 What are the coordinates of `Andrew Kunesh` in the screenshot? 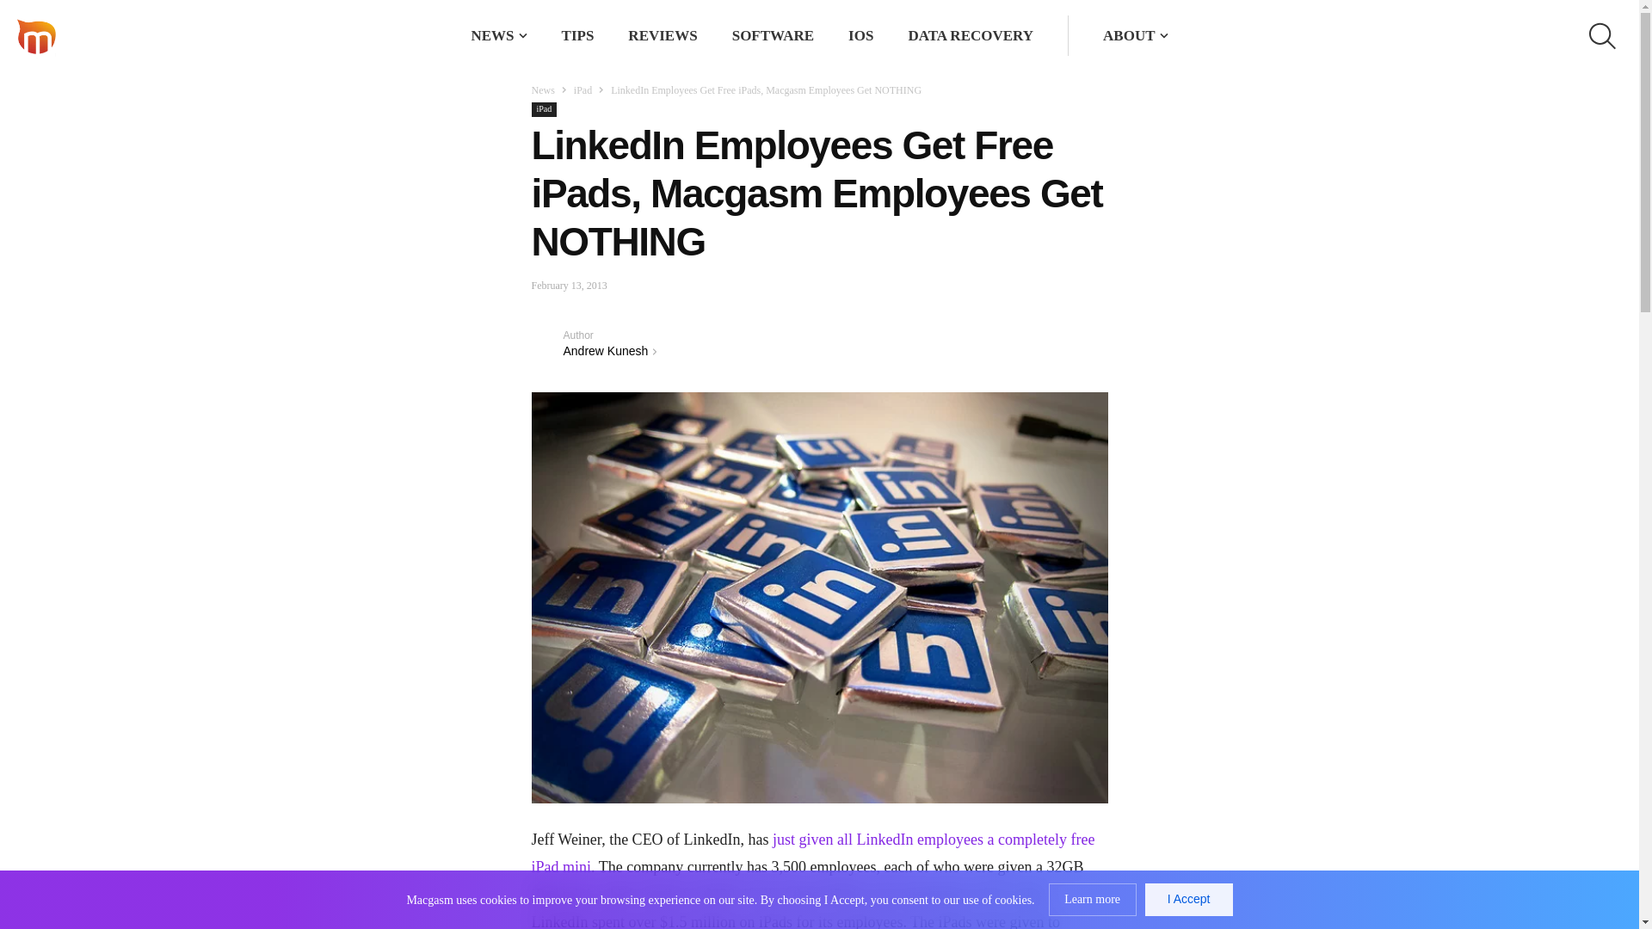 It's located at (605, 351).